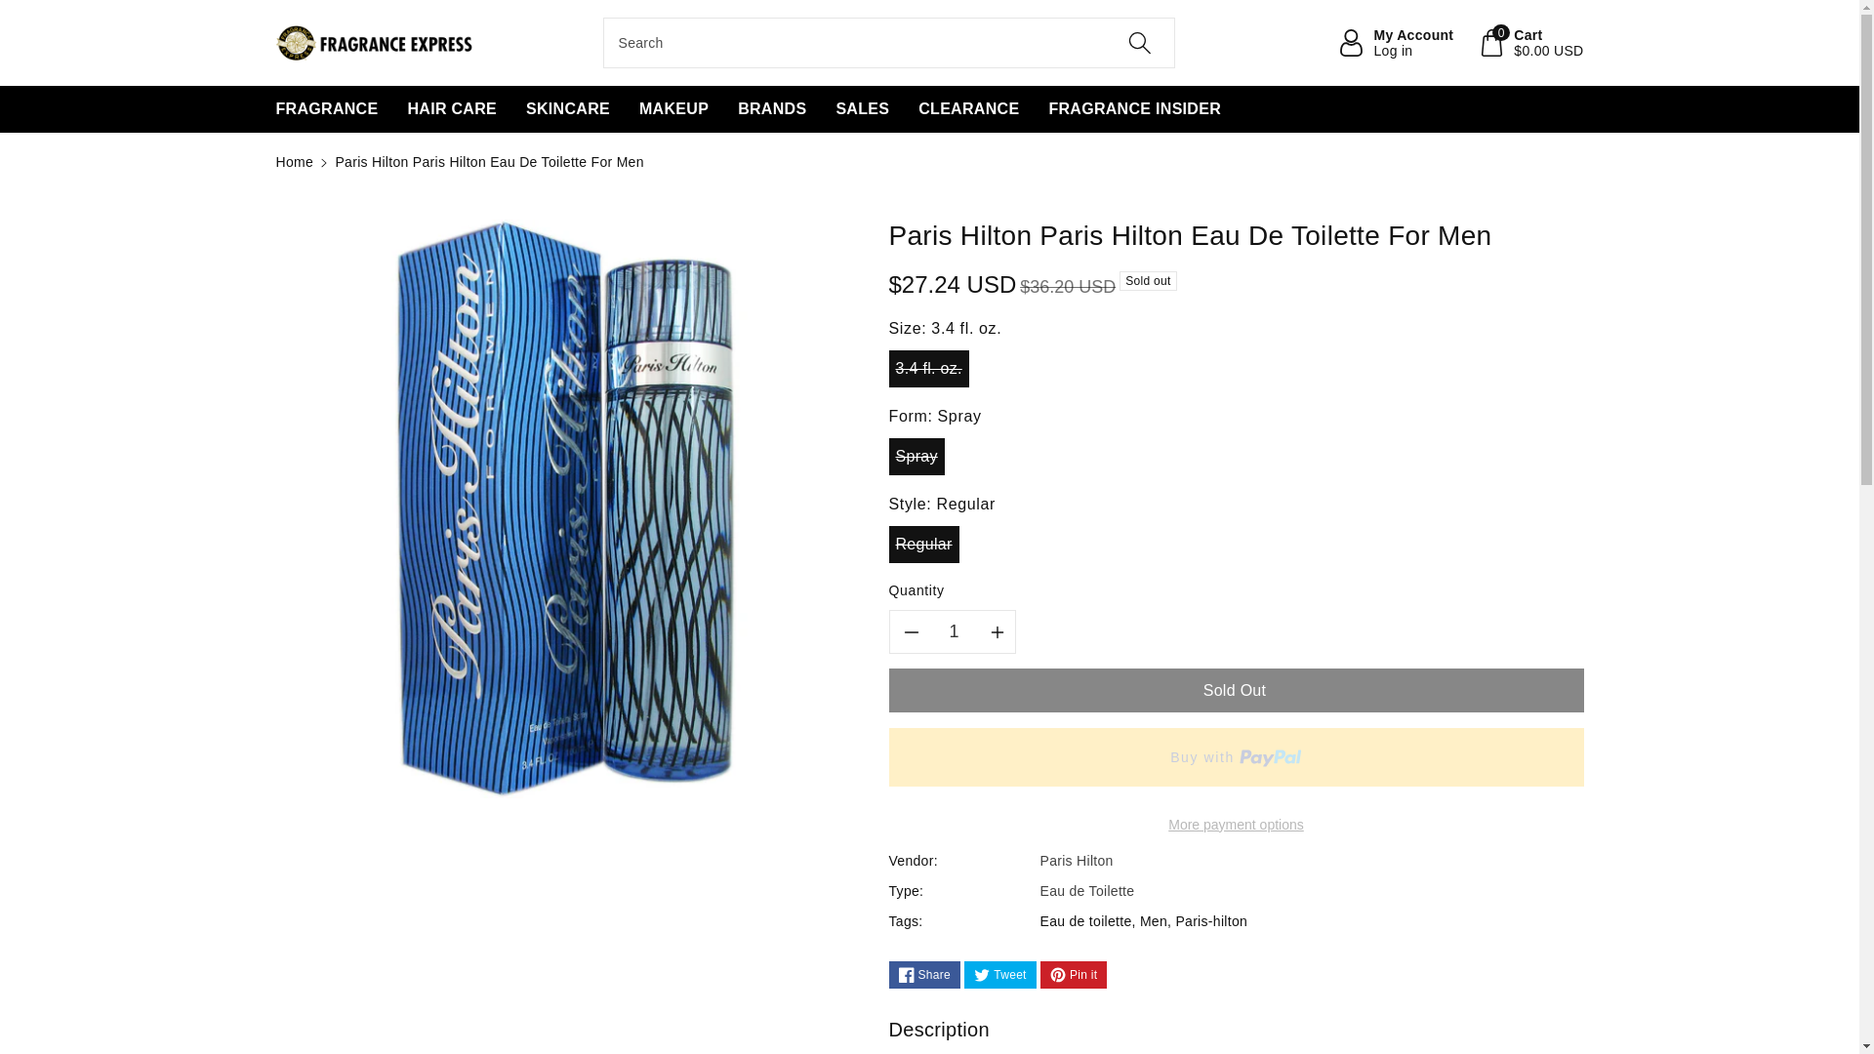  I want to click on FRAGRANCE INSIDER, so click(1134, 109).